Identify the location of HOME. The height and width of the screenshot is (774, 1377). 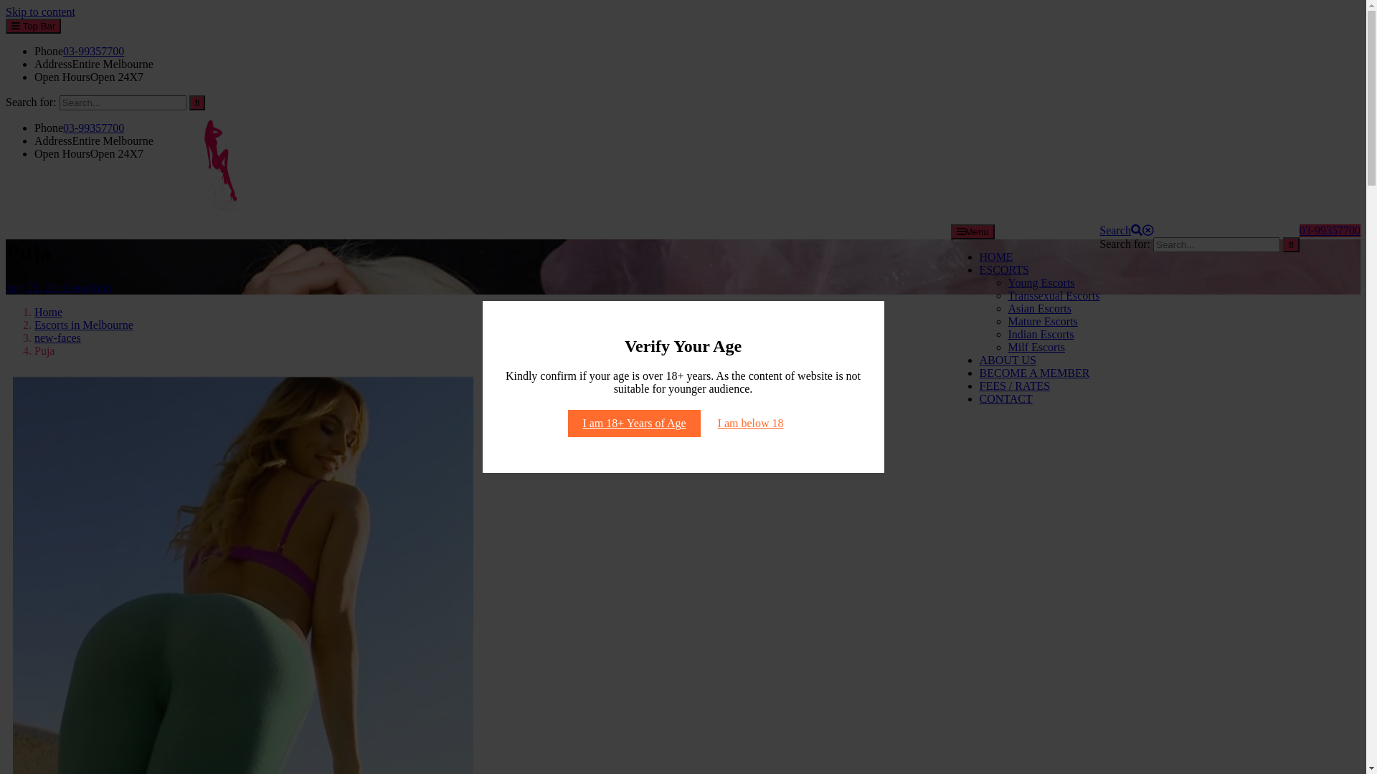
(997, 257).